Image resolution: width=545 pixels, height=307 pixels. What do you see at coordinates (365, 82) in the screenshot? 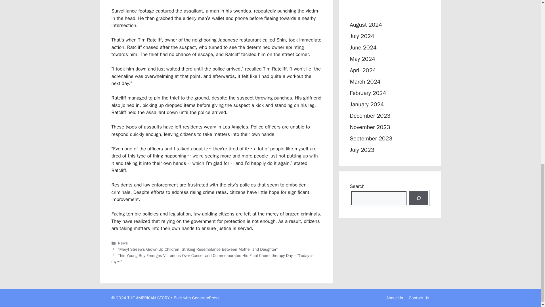
I see `March 2024` at bounding box center [365, 82].